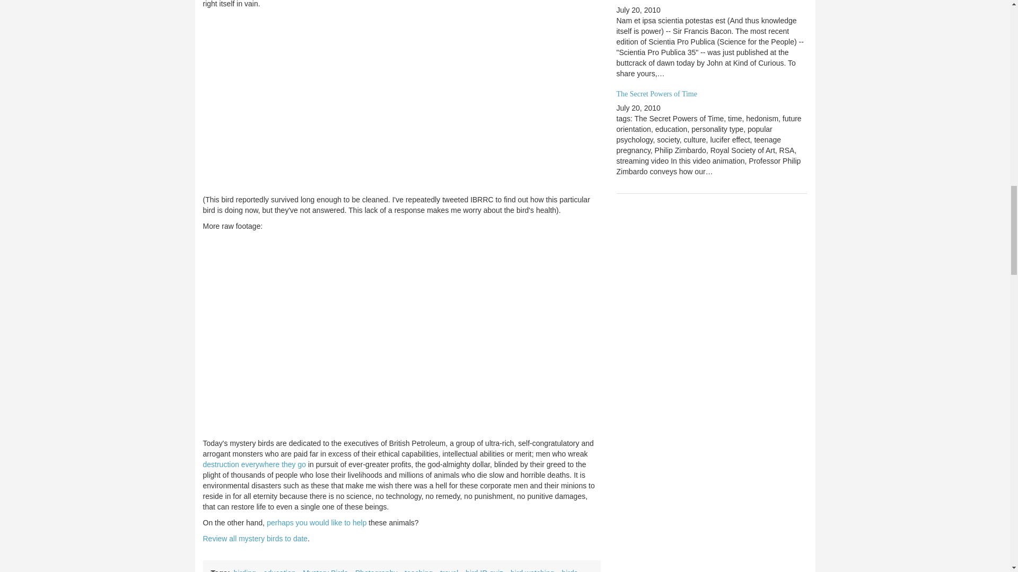  What do you see at coordinates (245, 570) in the screenshot?
I see `birding` at bounding box center [245, 570].